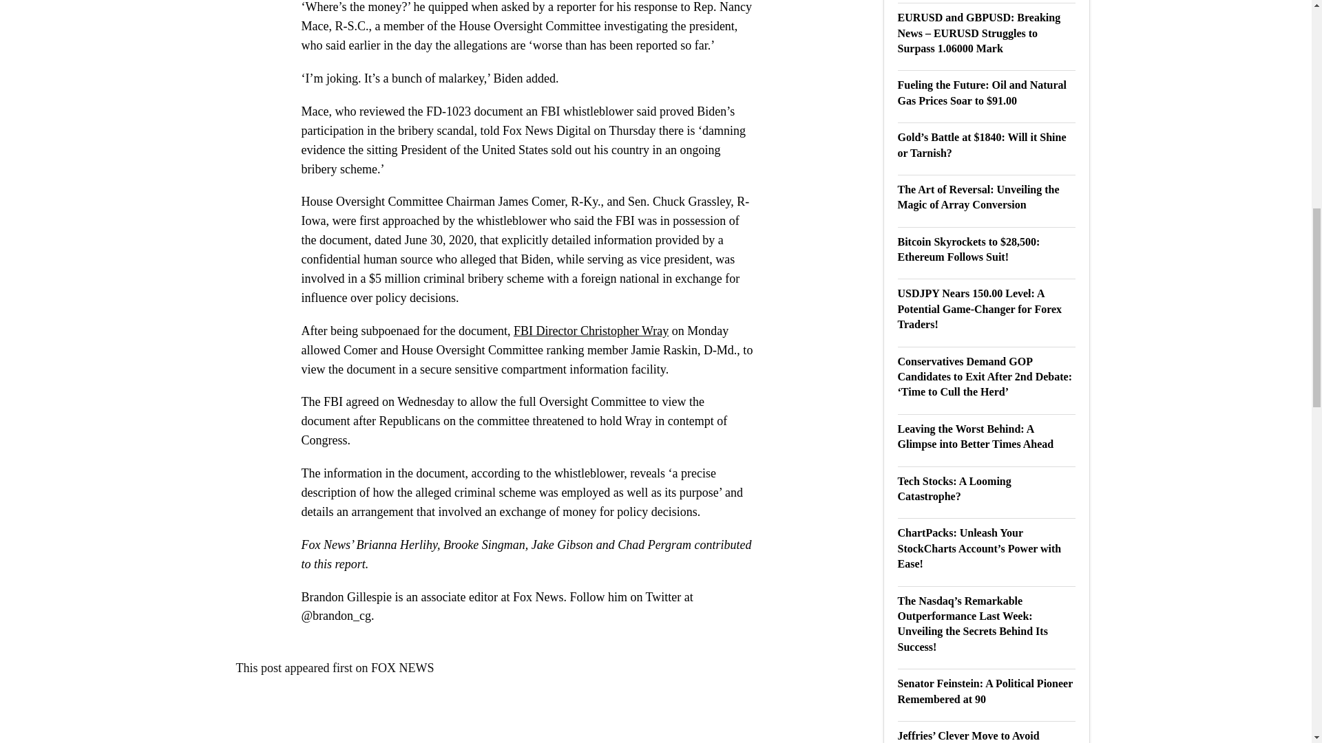 This screenshot has width=1322, height=743. Describe the element at coordinates (978, 197) in the screenshot. I see `The Art of Reversal: Unveiling the Magic of Array Conversion` at that location.